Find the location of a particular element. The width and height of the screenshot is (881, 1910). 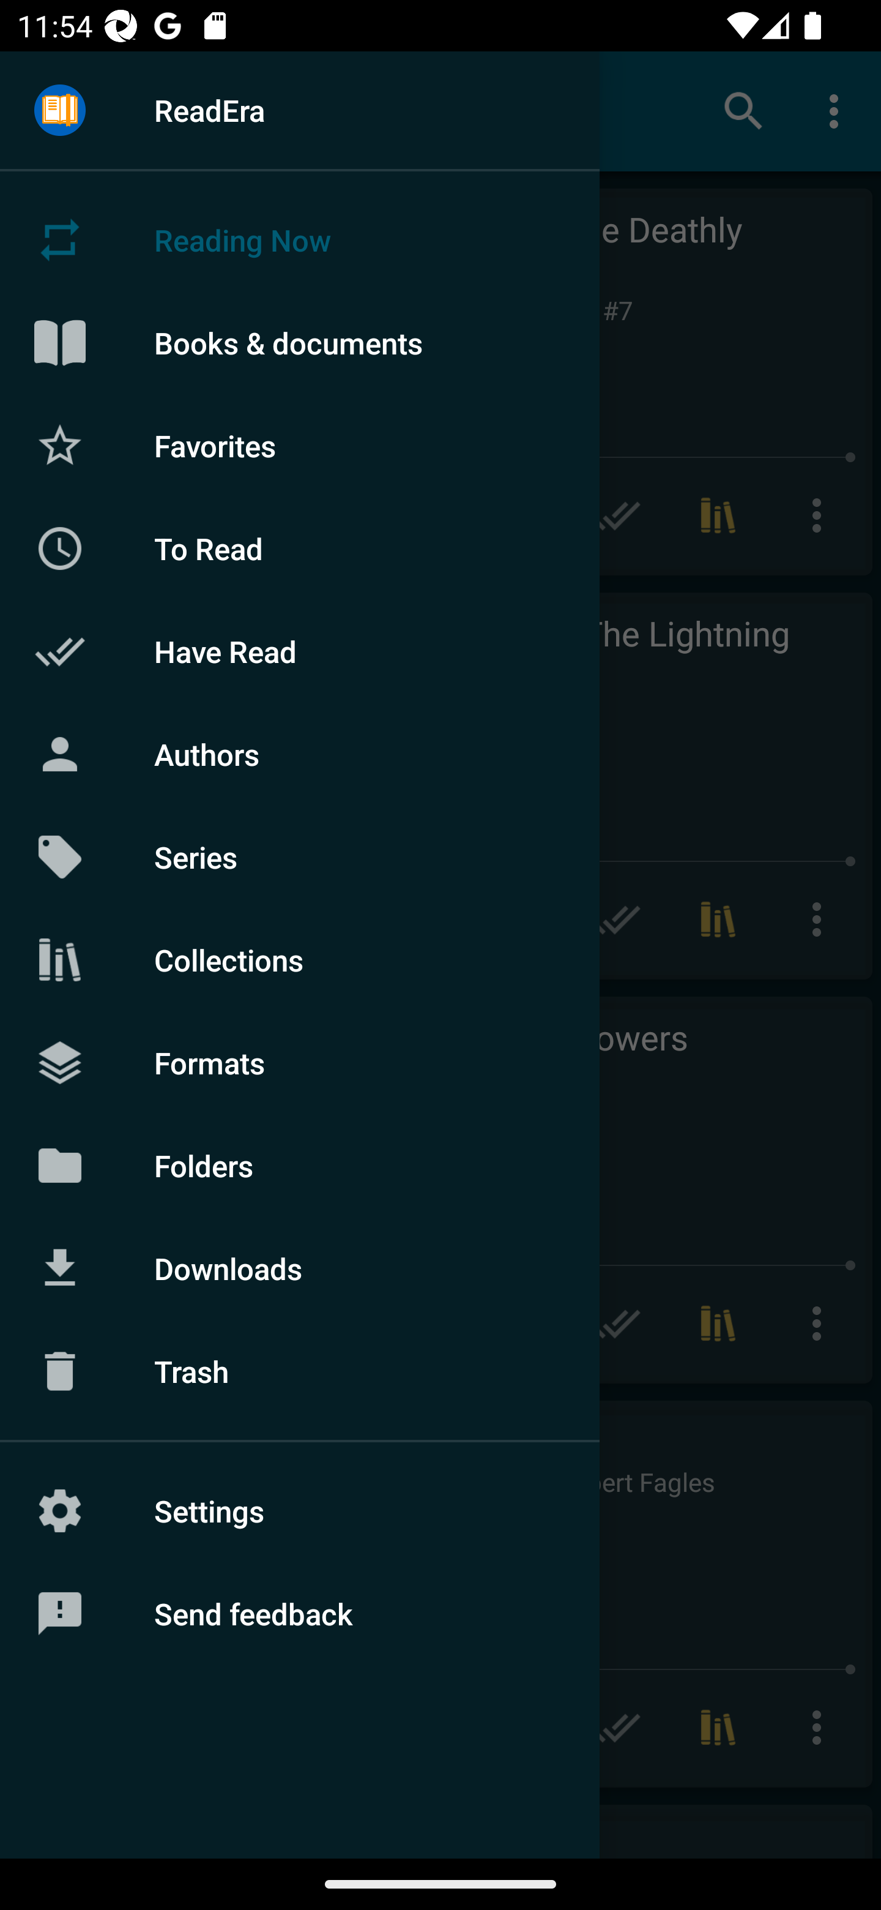

Collections is located at coordinates (300, 960).